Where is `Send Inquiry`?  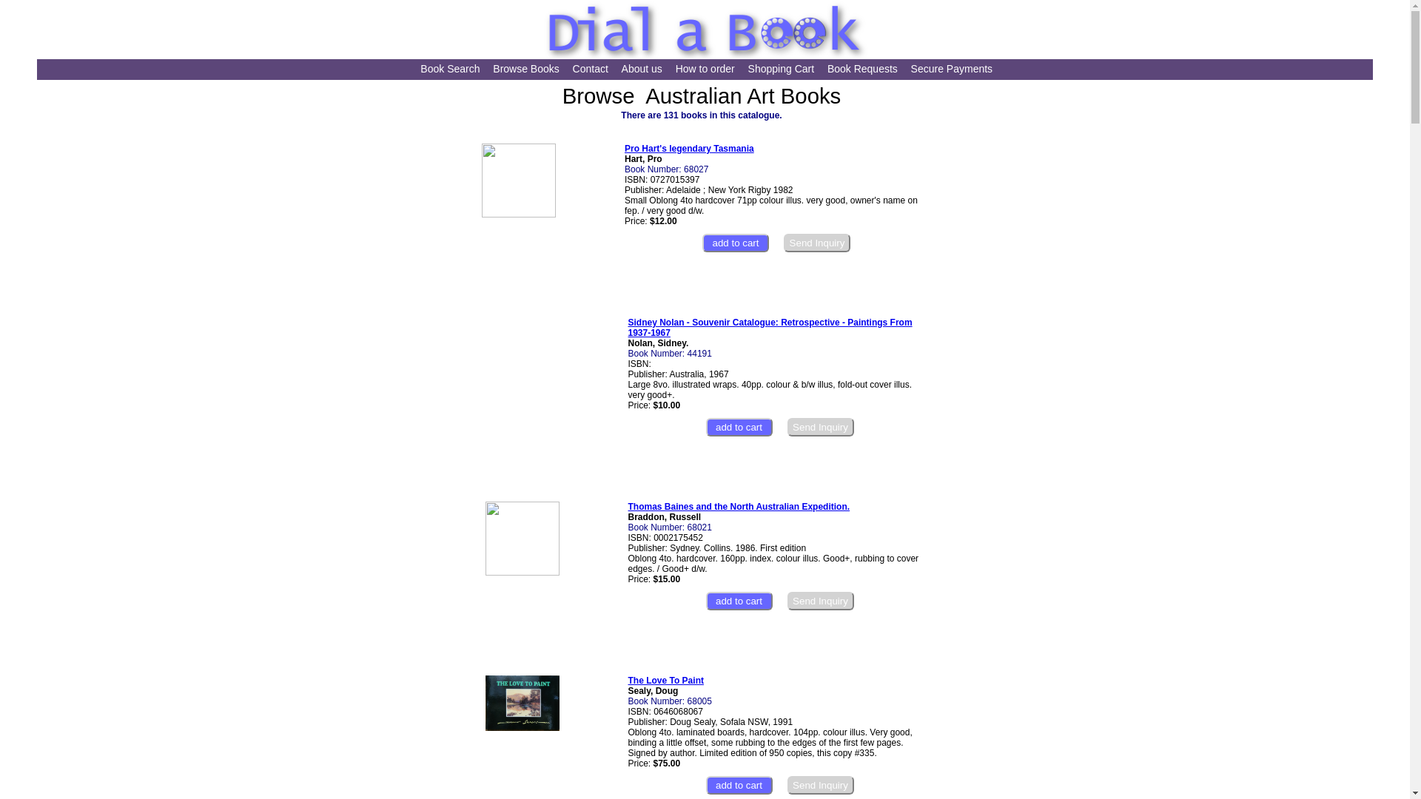 Send Inquiry is located at coordinates (817, 243).